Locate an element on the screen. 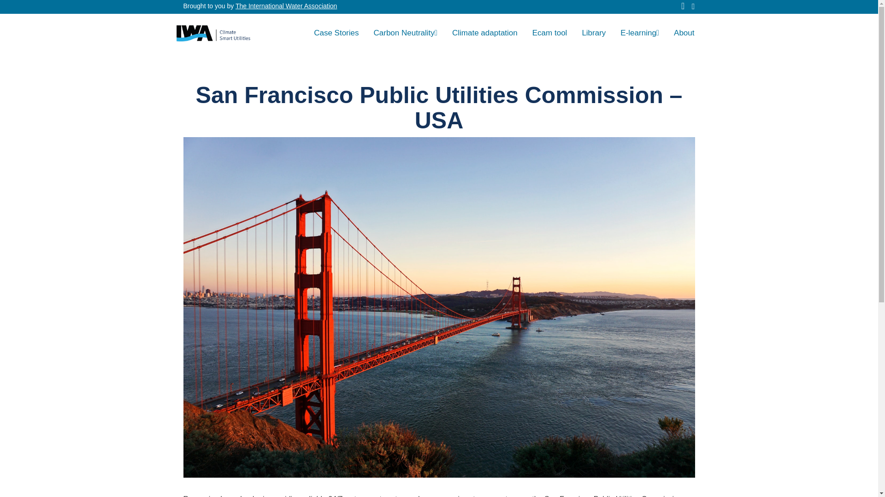 This screenshot has height=497, width=885. Case Stories is located at coordinates (336, 33).